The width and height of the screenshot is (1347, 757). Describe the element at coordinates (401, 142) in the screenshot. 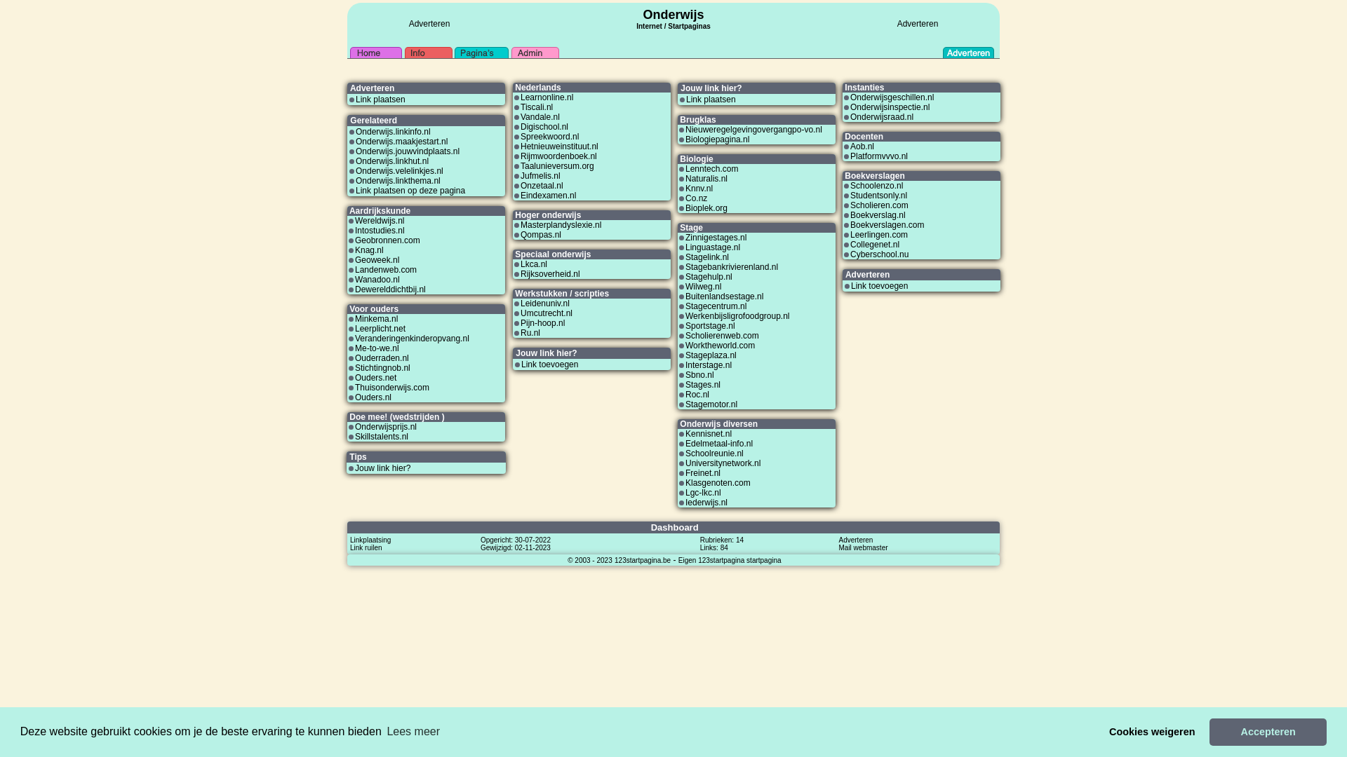

I see `Onderwijs.maakjestart.nl` at that location.